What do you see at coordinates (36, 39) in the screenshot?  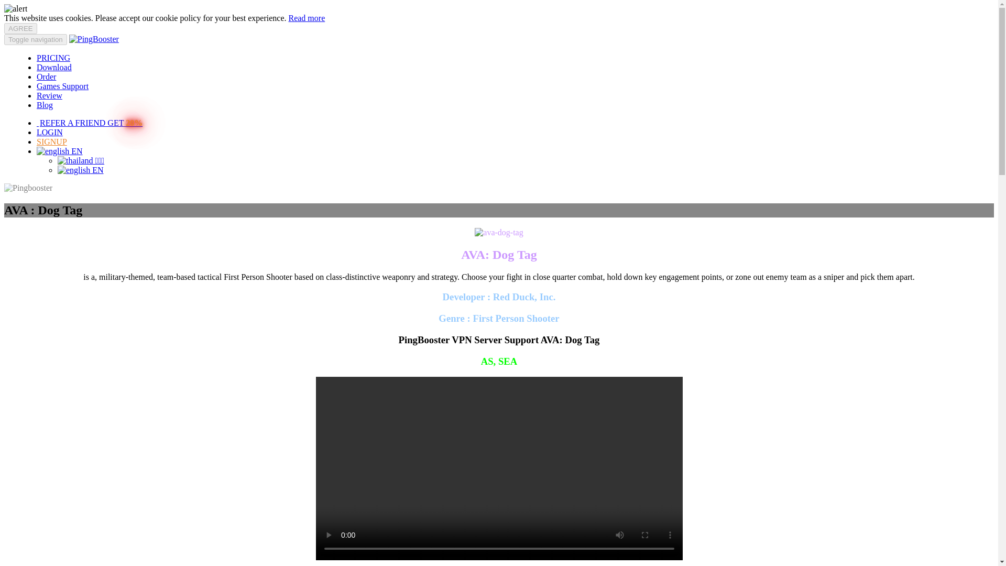 I see `Toggle navigation` at bounding box center [36, 39].